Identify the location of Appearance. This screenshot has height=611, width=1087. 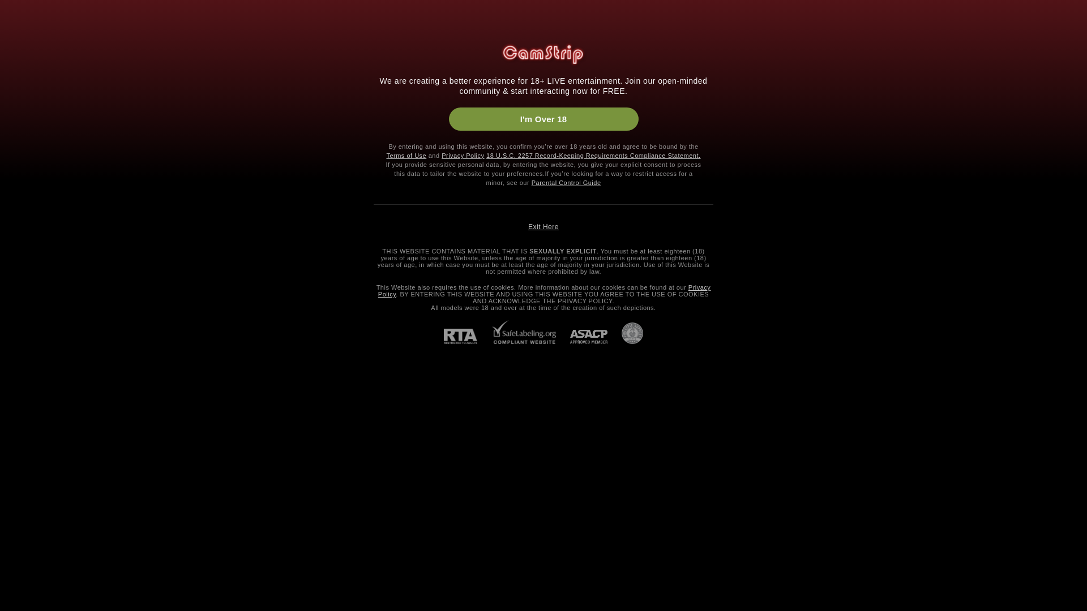
(211, 148).